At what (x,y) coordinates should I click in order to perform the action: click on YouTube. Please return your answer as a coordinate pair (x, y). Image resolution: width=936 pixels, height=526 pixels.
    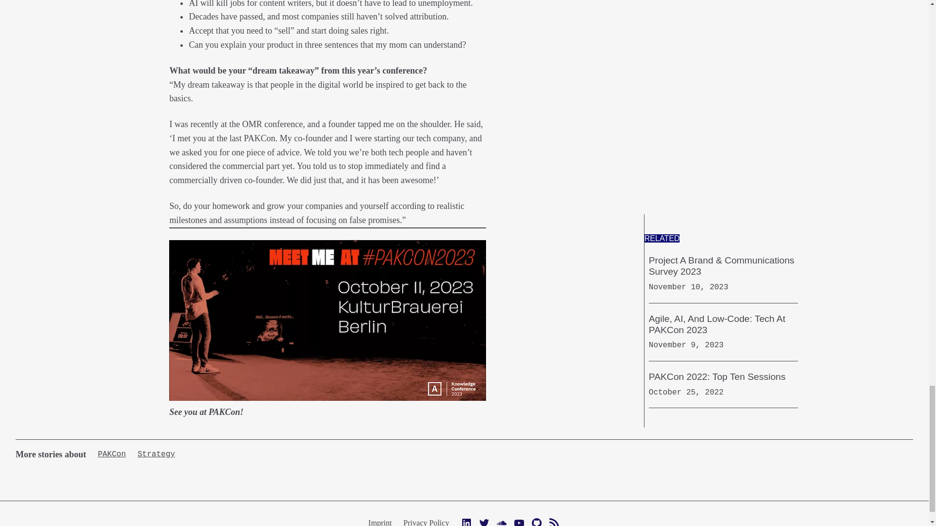
    Looking at the image, I should click on (519, 521).